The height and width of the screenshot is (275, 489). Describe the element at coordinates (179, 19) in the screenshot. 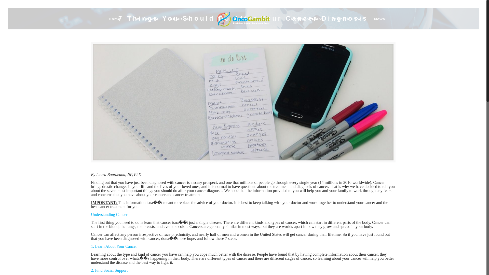

I see `About Us` at that location.